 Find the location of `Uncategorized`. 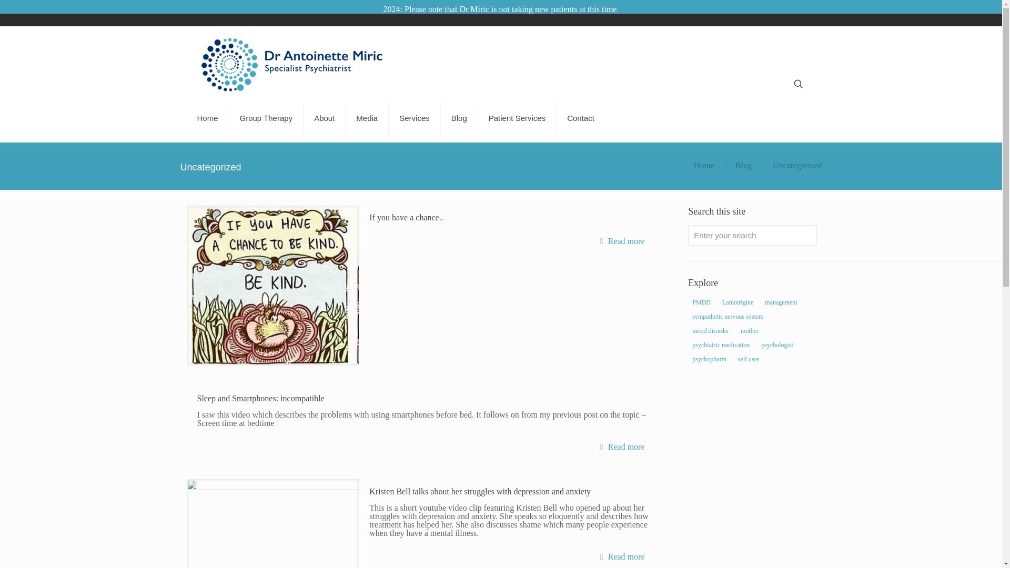

Uncategorized is located at coordinates (797, 165).